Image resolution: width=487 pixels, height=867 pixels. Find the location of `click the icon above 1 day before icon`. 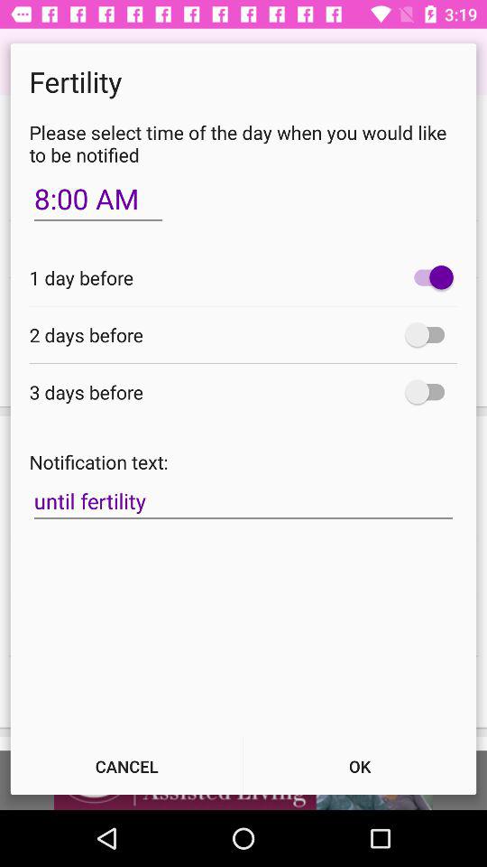

click the icon above 1 day before icon is located at coordinates (97, 199).